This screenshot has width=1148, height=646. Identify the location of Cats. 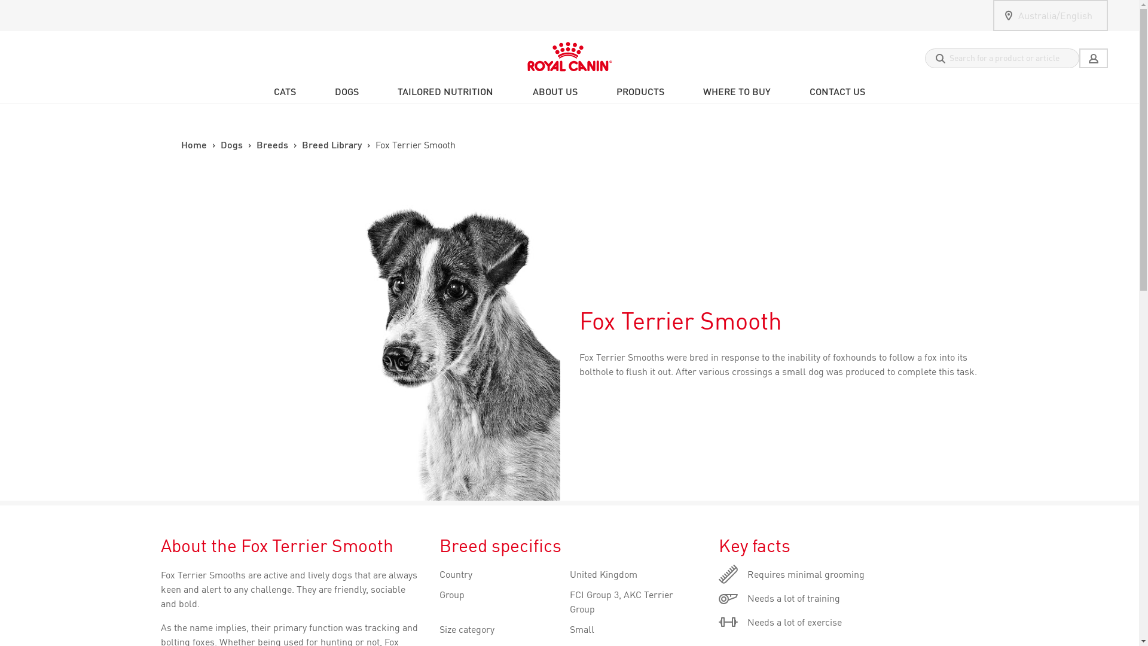
(285, 91).